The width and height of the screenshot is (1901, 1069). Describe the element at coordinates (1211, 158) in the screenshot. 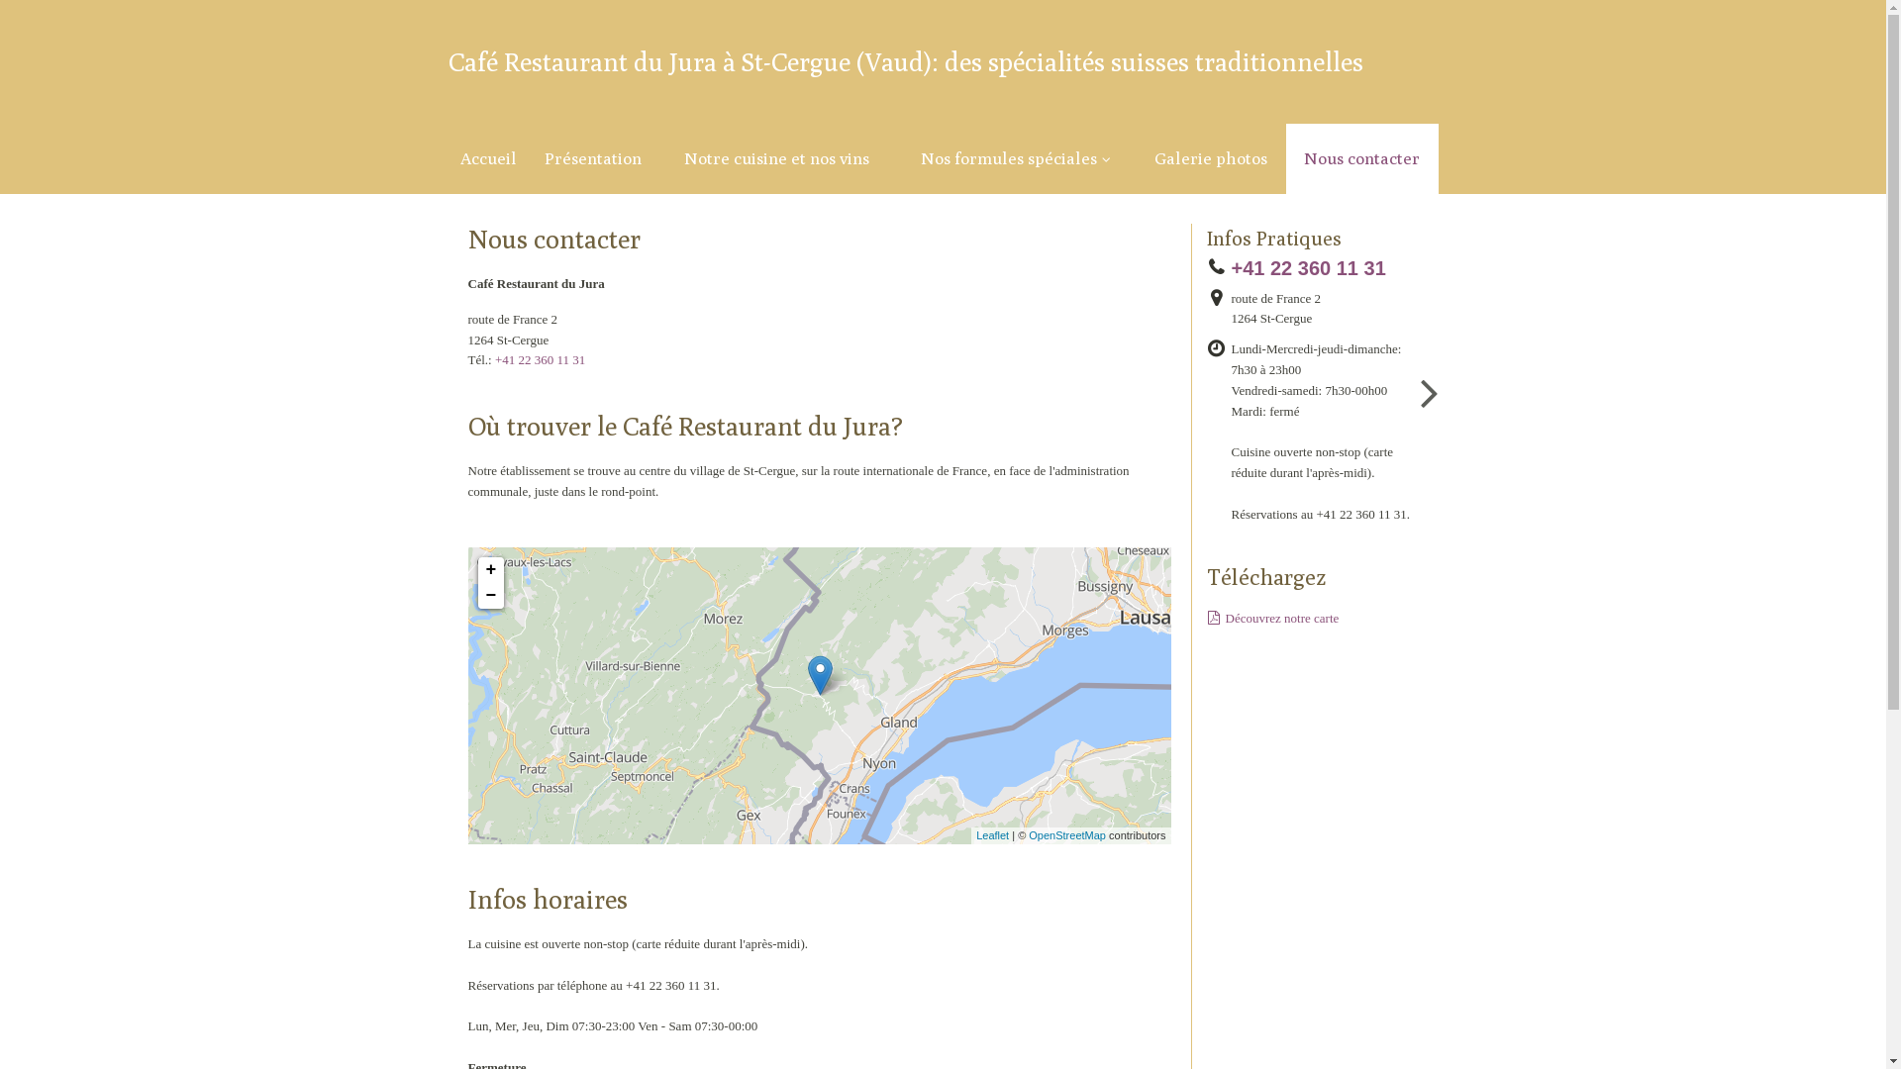

I see `Galerie photos` at that location.